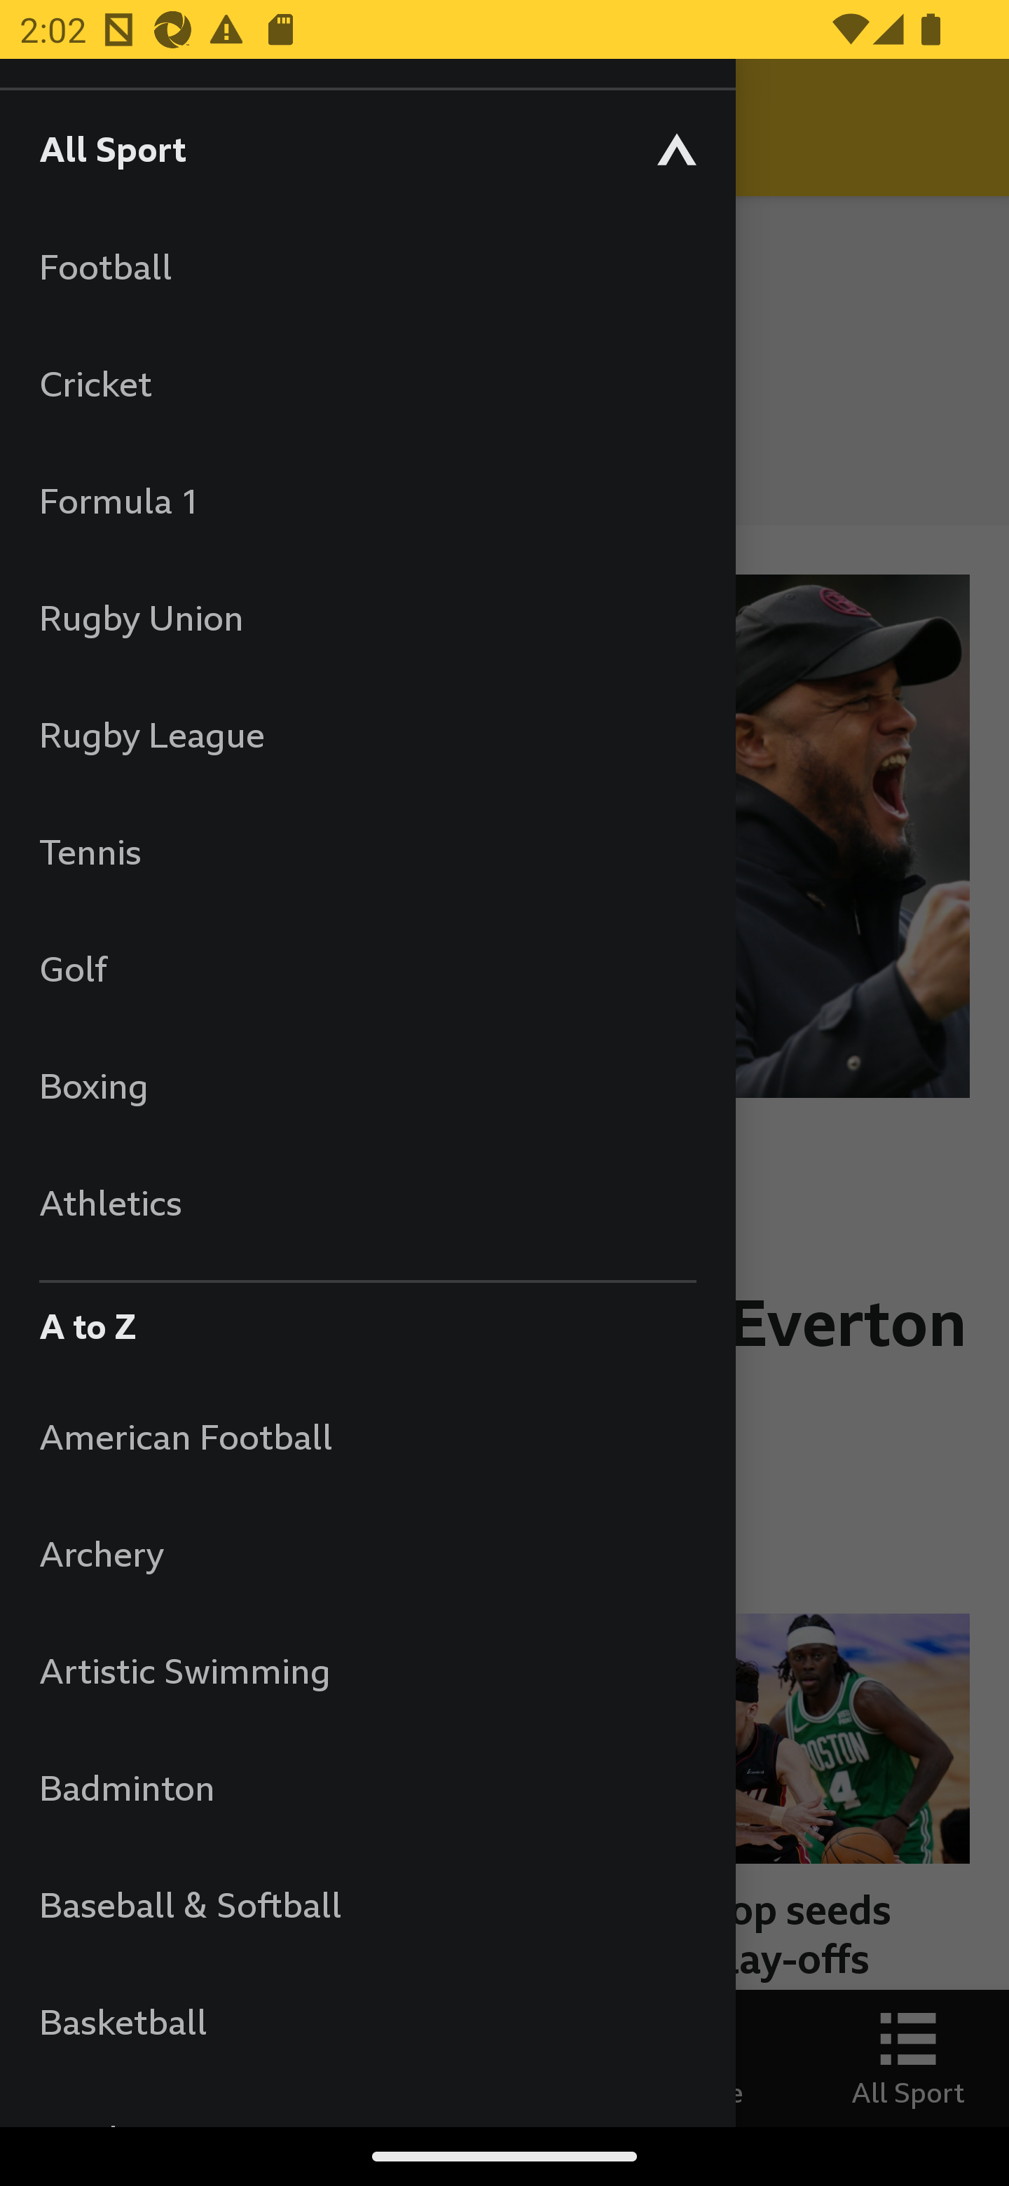 The height and width of the screenshot is (2186, 1009). Describe the element at coordinates (367, 147) in the screenshot. I see `All Sport` at that location.